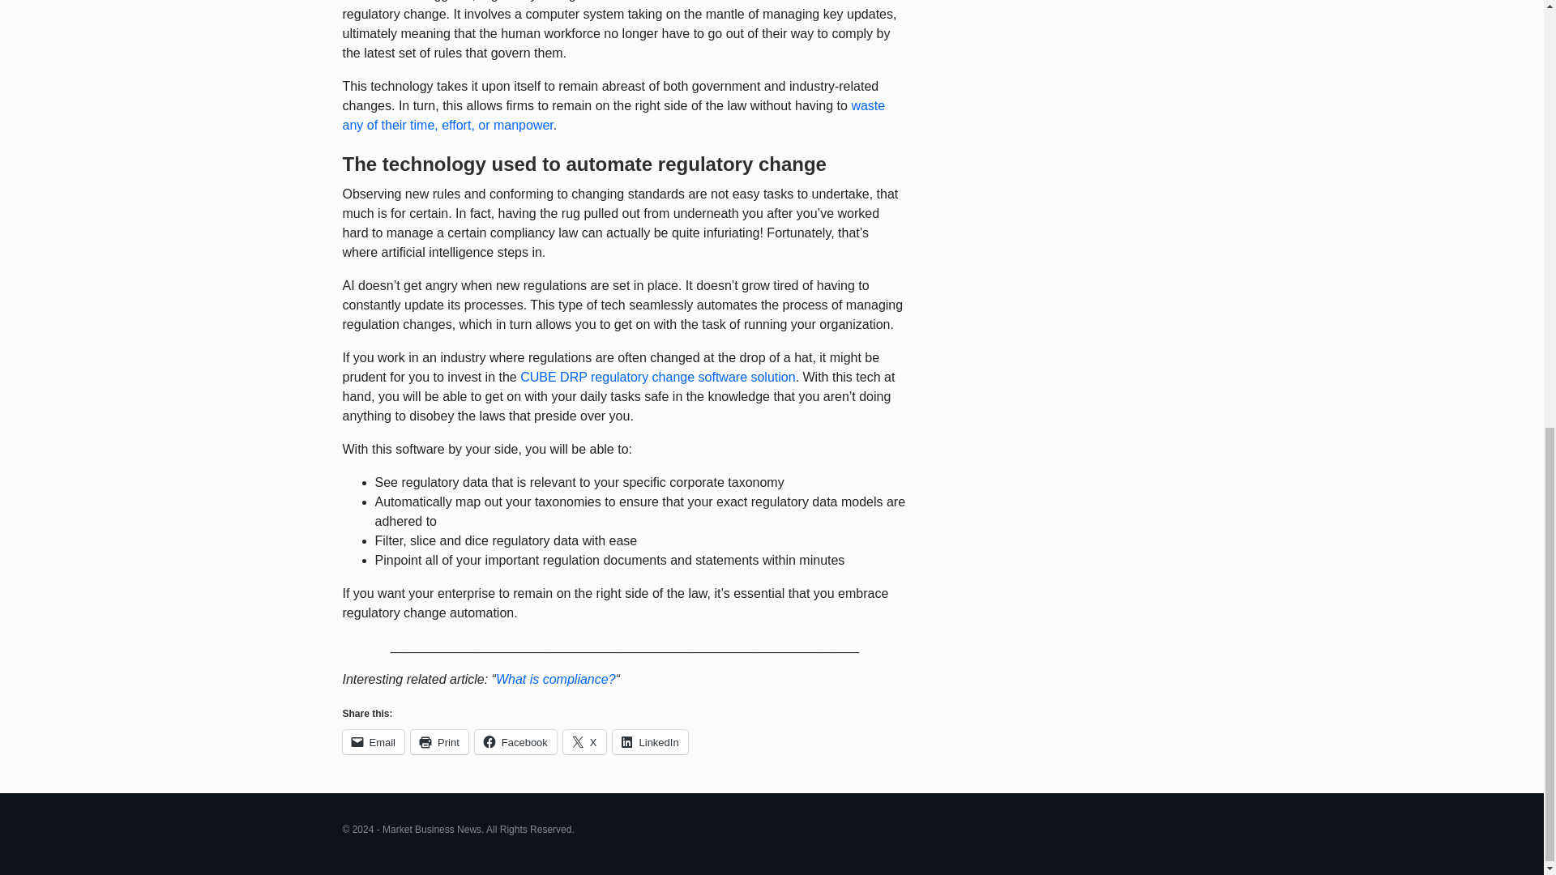 The height and width of the screenshot is (875, 1556). What do you see at coordinates (657, 377) in the screenshot?
I see `CUBE DRP regulatory change software solution` at bounding box center [657, 377].